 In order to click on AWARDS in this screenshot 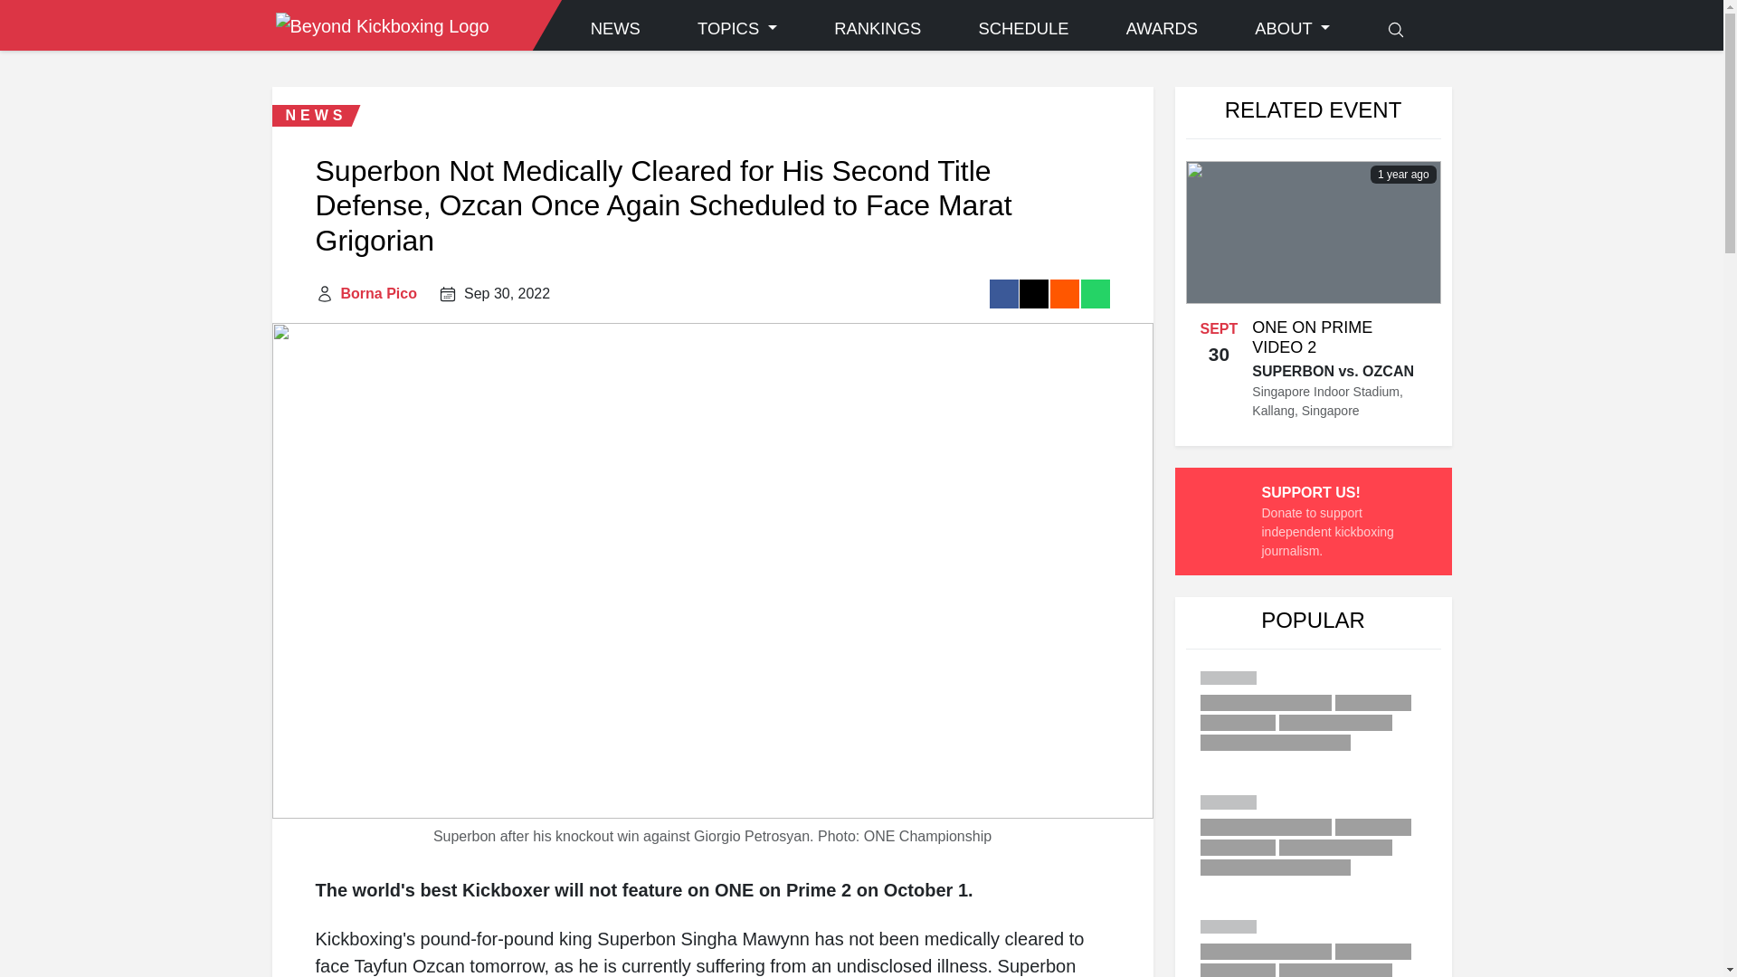, I will do `click(1162, 29)`.